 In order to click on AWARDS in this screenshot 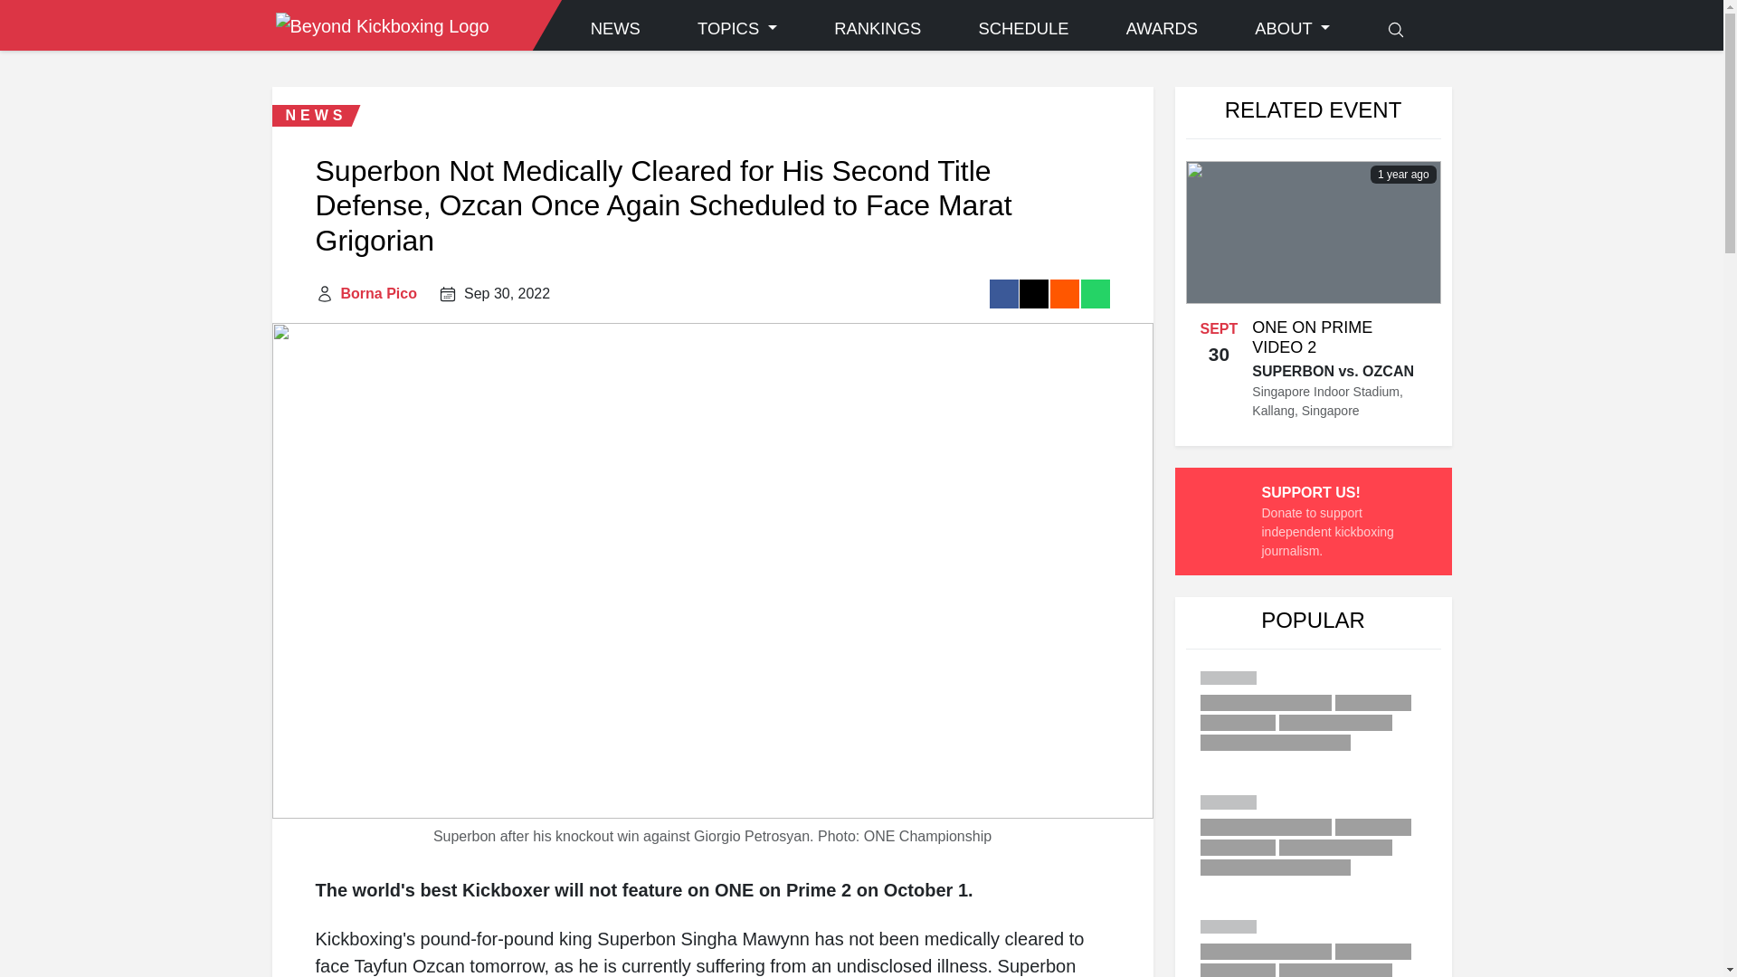, I will do `click(1162, 29)`.